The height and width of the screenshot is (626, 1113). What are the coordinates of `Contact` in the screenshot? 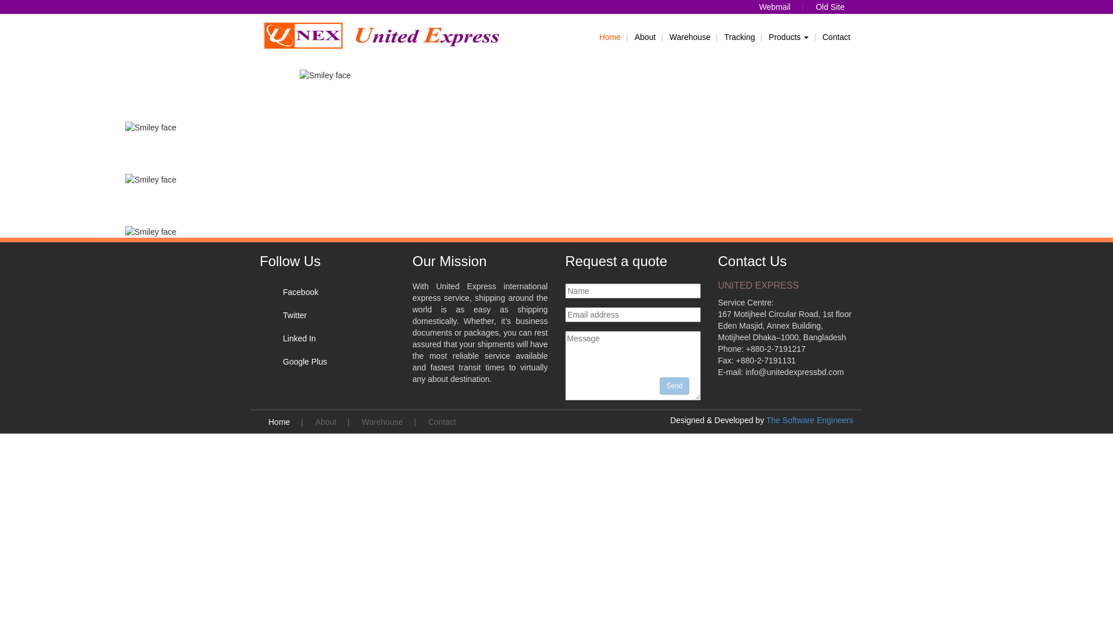 It's located at (836, 37).